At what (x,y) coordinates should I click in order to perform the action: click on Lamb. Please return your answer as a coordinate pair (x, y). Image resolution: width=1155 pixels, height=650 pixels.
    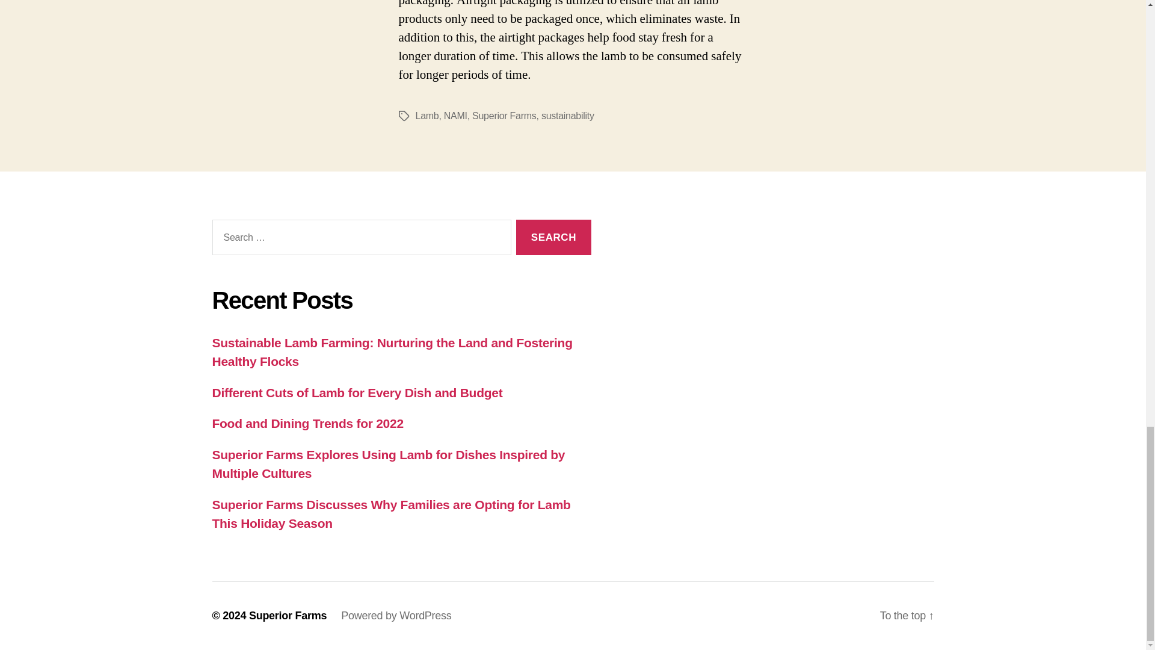
    Looking at the image, I should click on (427, 116).